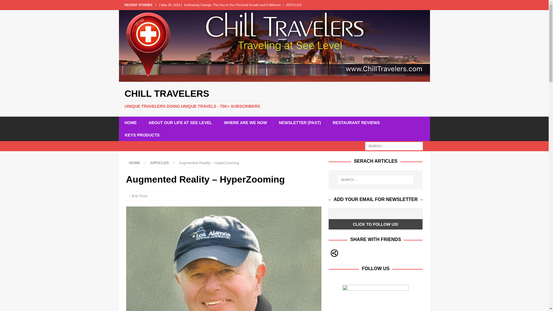 This screenshot has width=553, height=311. Describe the element at coordinates (139, 196) in the screenshot. I see `Bob Root` at that location.